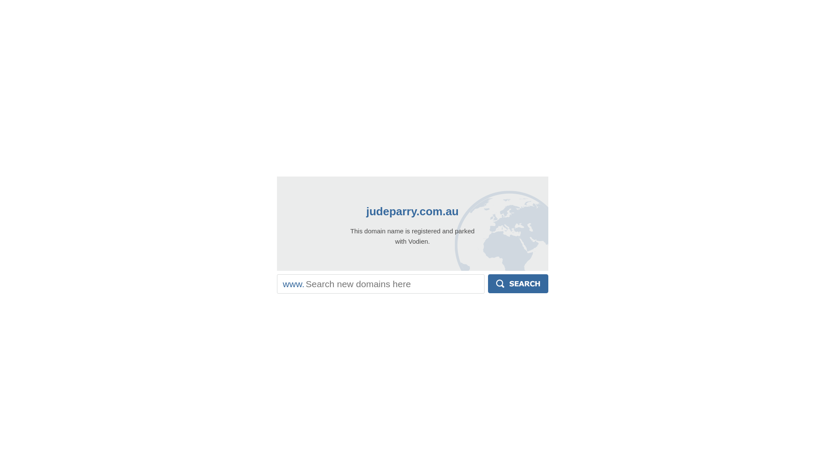 This screenshot has height=465, width=827. I want to click on Search, so click(518, 284).